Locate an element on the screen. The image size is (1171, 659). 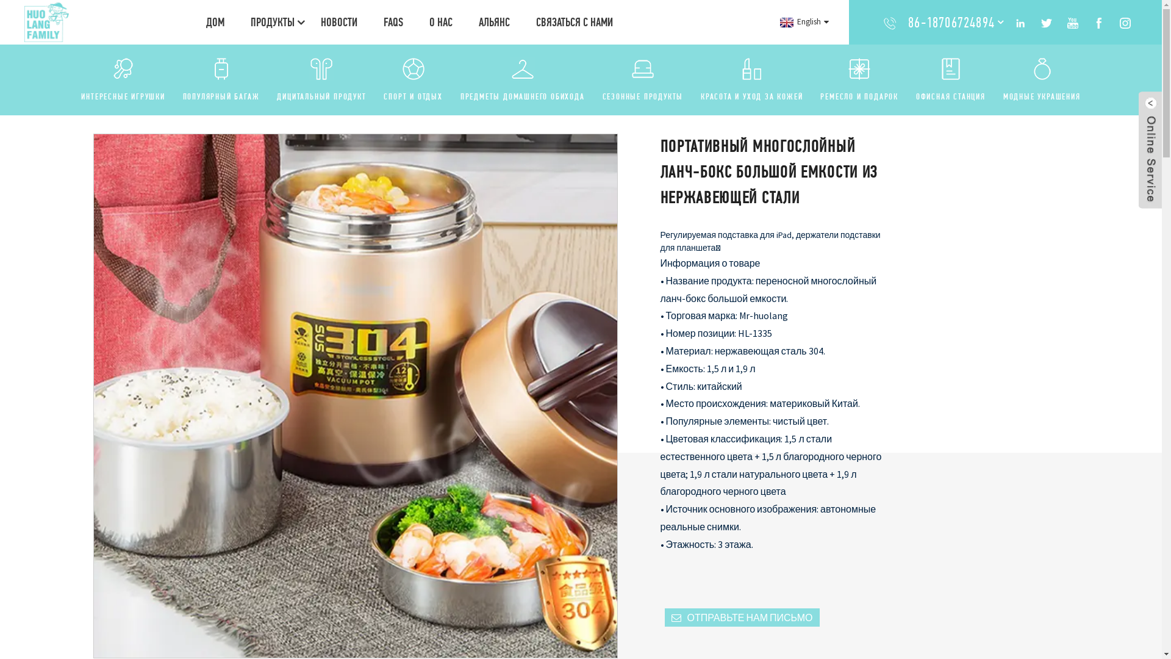
FAQS is located at coordinates (393, 22).